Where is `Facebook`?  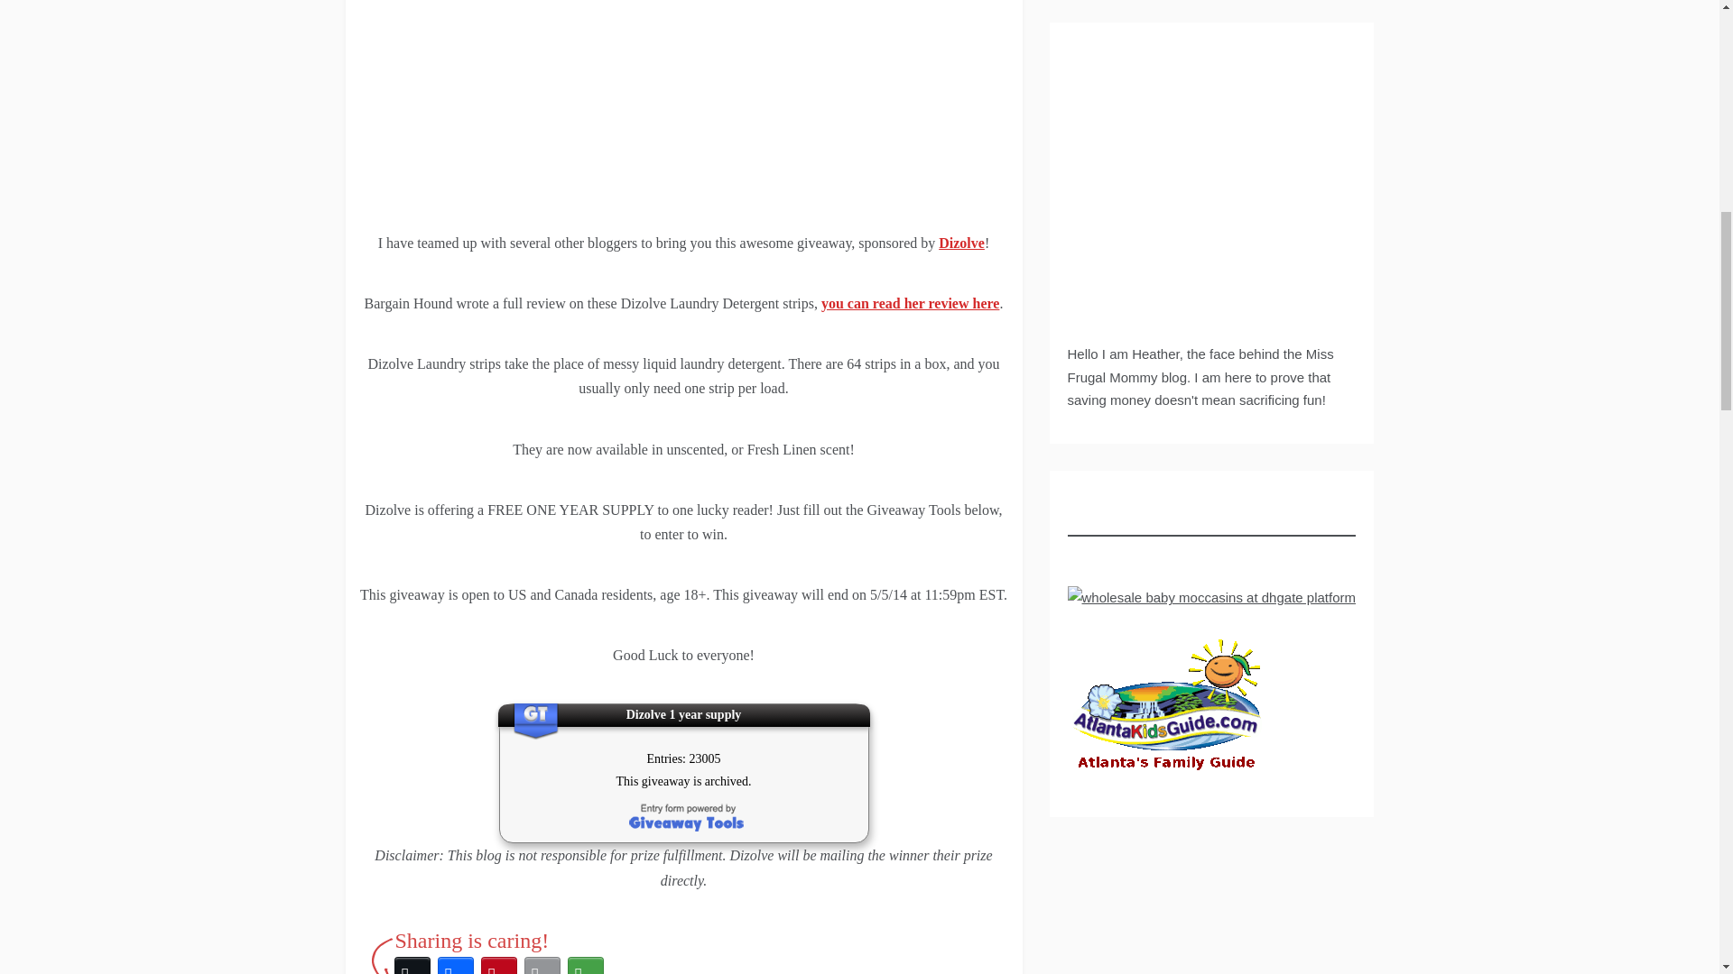 Facebook is located at coordinates (455, 963).